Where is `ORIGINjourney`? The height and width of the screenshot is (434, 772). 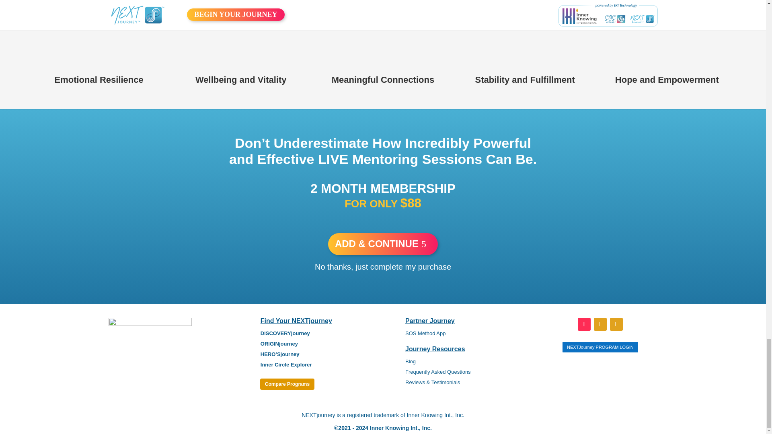 ORIGINjourney is located at coordinates (279, 343).